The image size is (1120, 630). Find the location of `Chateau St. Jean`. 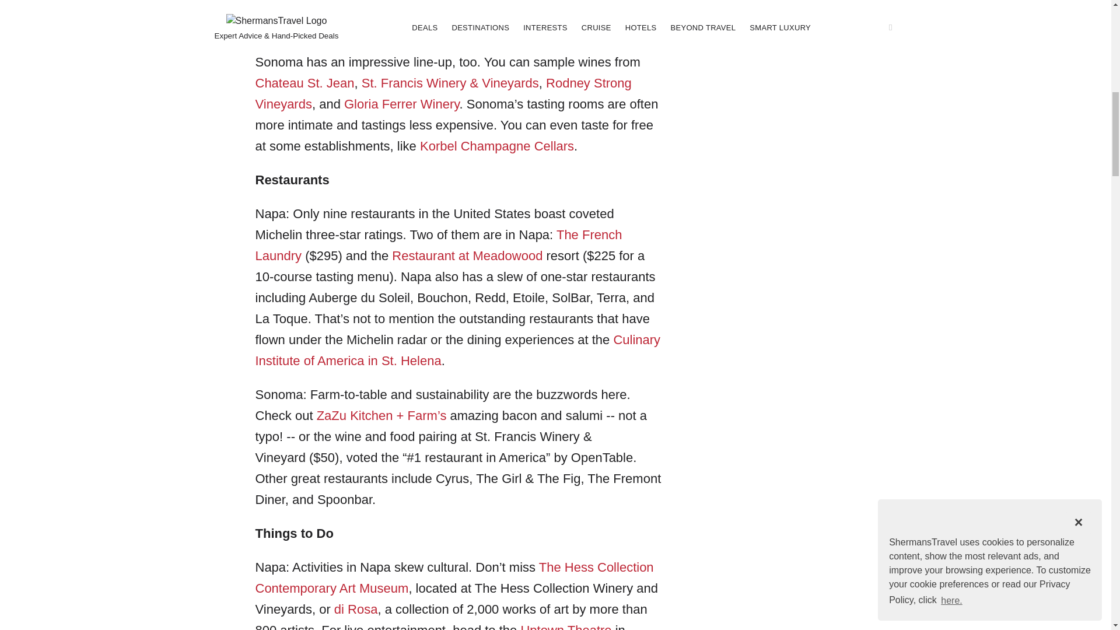

Chateau St. Jean is located at coordinates (304, 83).